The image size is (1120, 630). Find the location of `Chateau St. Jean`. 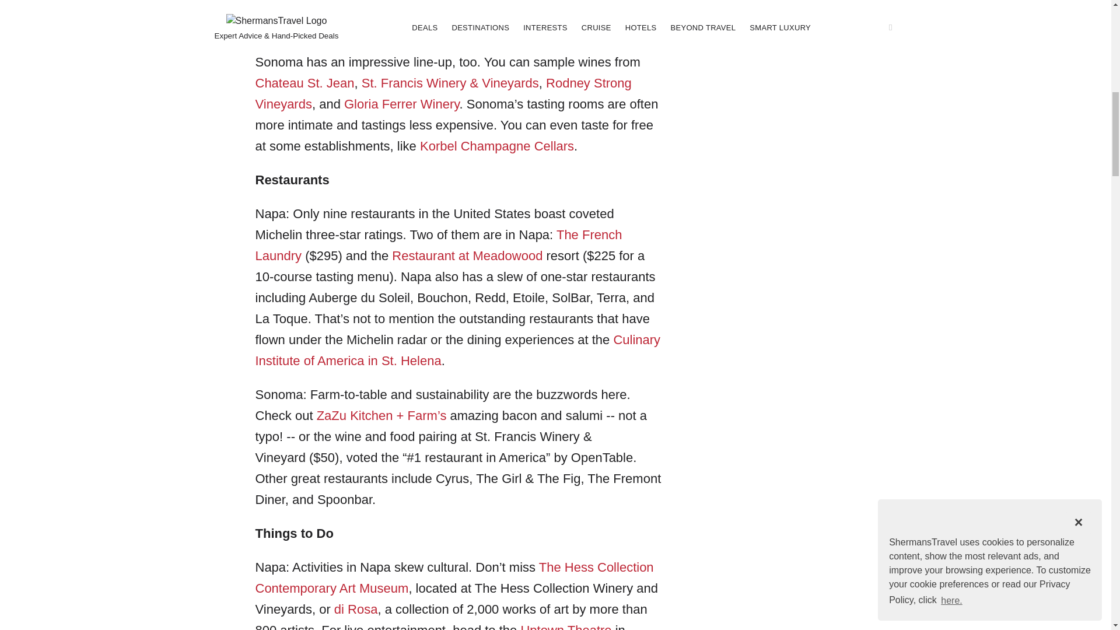

Chateau St. Jean is located at coordinates (304, 83).